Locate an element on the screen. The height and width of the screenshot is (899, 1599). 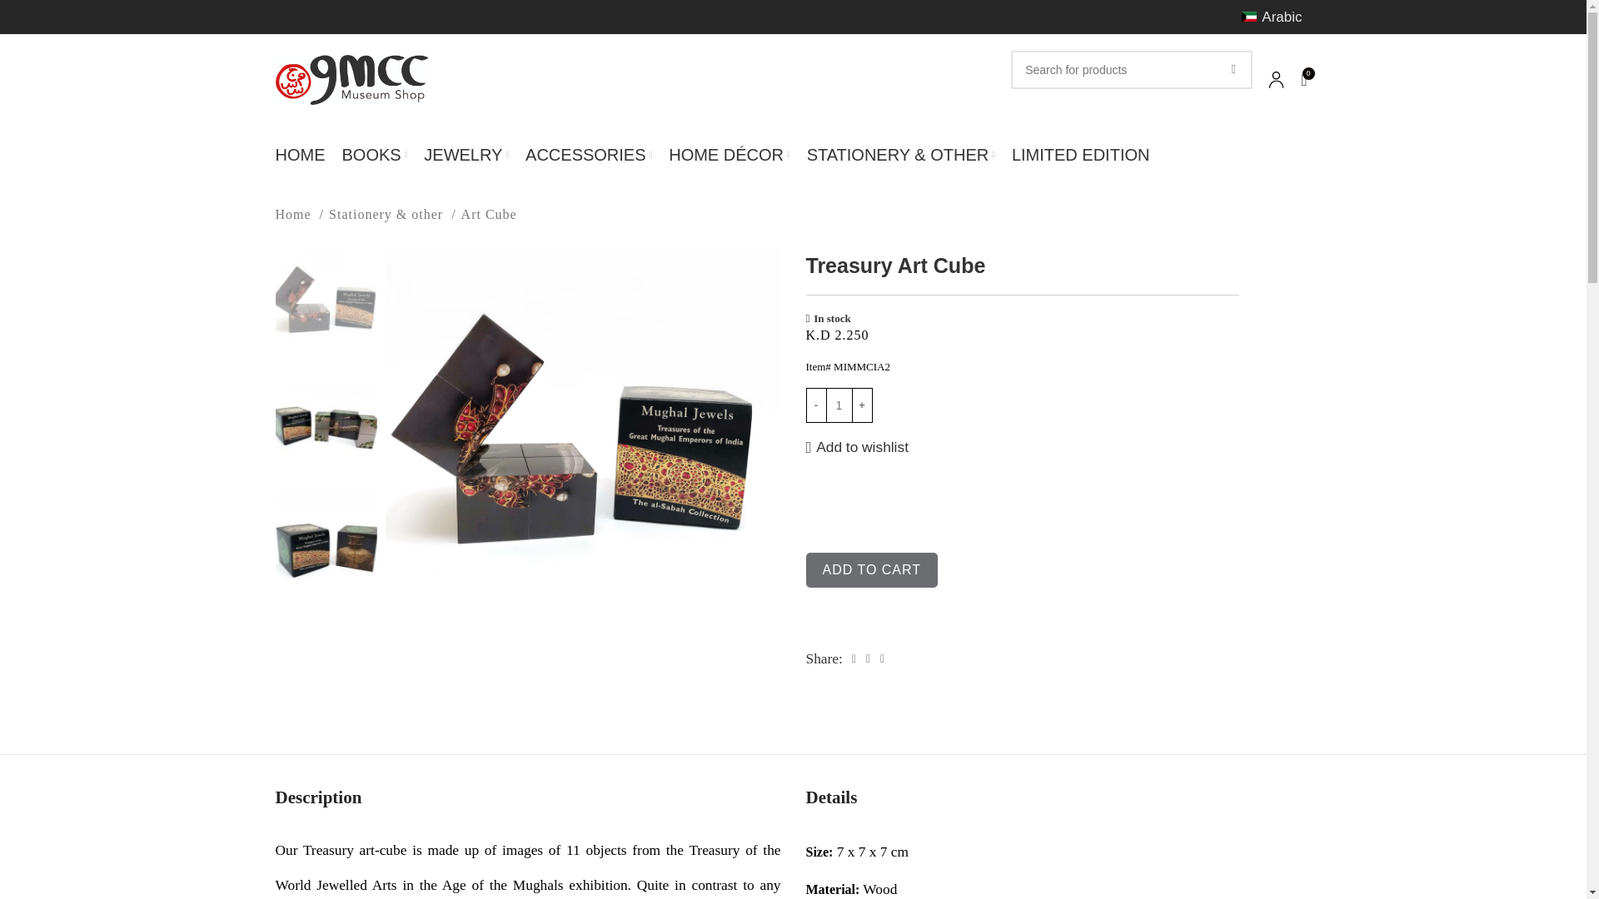
0 is located at coordinates (1303, 79).